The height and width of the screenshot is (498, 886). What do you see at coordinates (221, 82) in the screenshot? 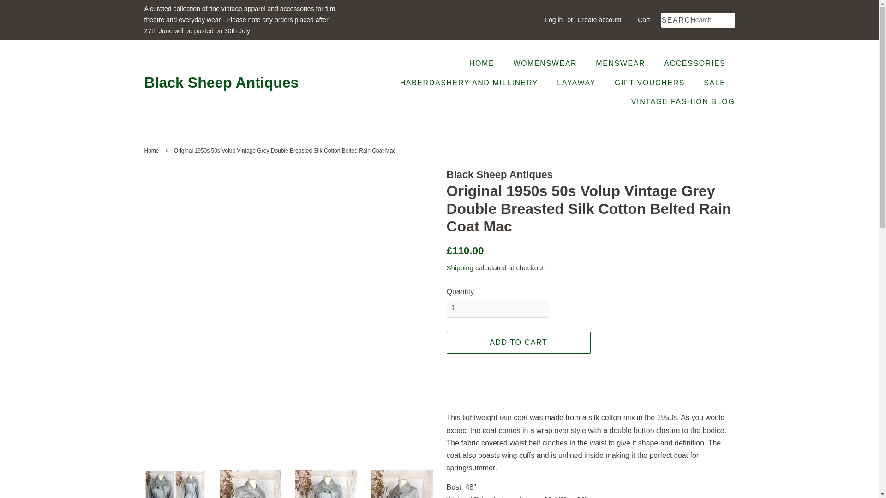
I see `Black Sheep Antiques` at bounding box center [221, 82].